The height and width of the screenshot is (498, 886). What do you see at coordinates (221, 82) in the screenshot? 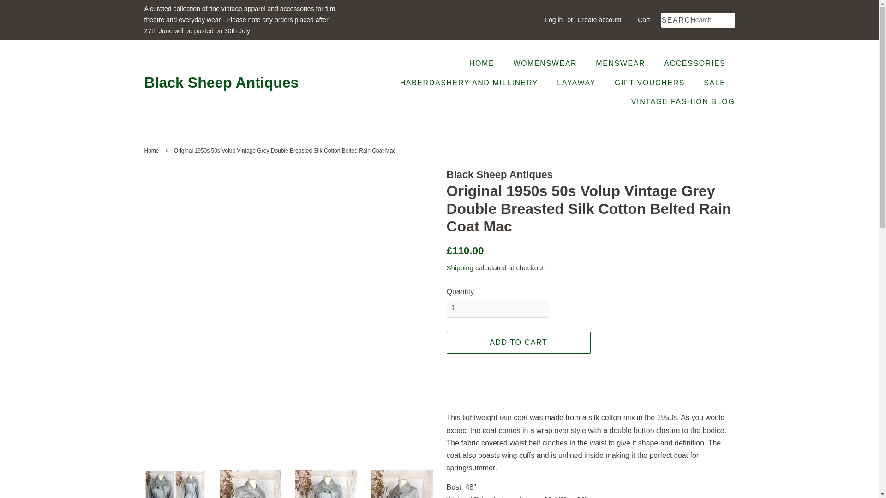
I see `Black Sheep Antiques` at bounding box center [221, 82].